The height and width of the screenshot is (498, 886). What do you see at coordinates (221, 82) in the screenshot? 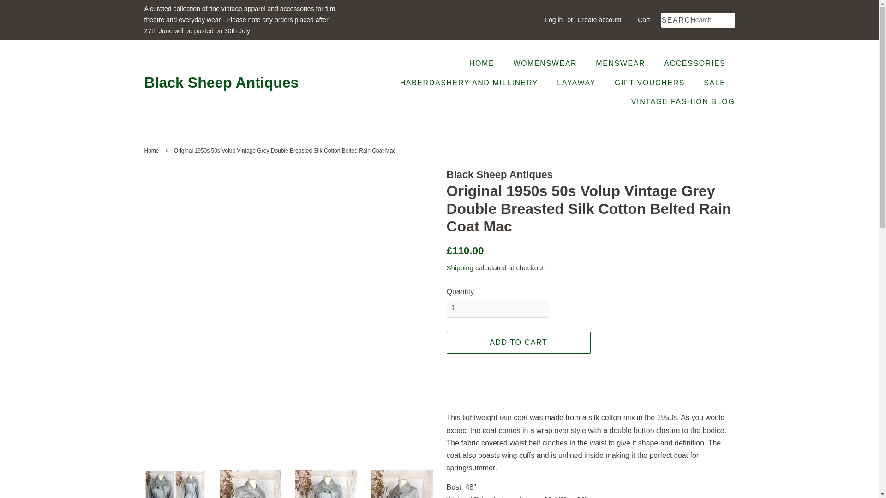
I see `Black Sheep Antiques` at bounding box center [221, 82].